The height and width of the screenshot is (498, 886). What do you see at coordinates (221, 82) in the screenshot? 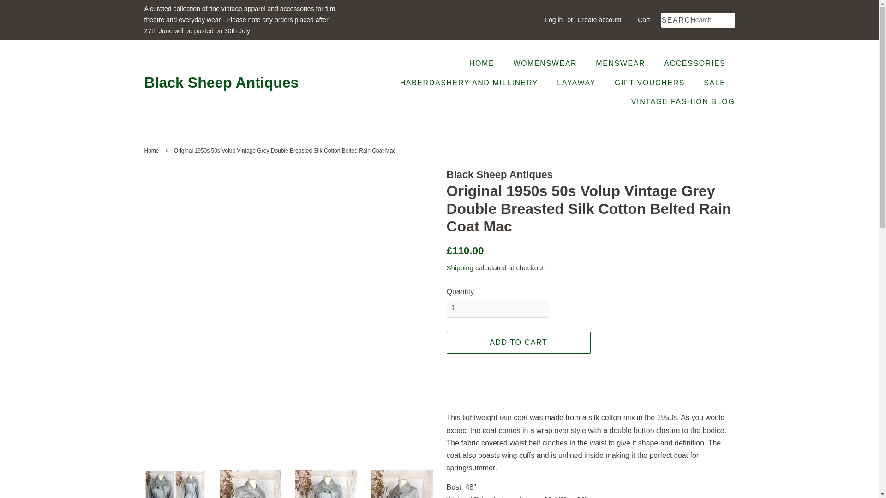
I see `Black Sheep Antiques` at bounding box center [221, 82].